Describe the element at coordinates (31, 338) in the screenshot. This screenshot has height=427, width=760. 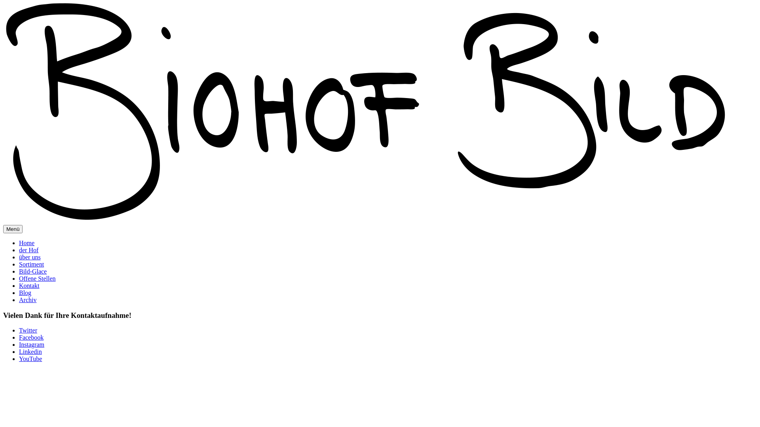
I see `Facebook` at that location.